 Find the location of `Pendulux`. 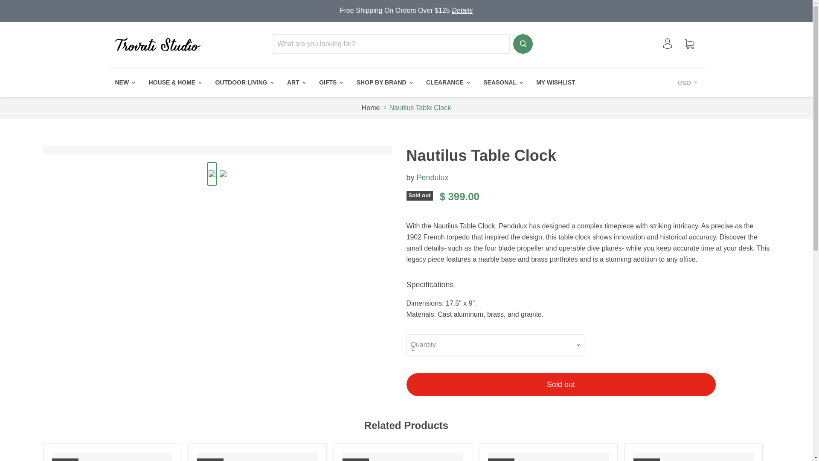

Pendulux is located at coordinates (433, 178).